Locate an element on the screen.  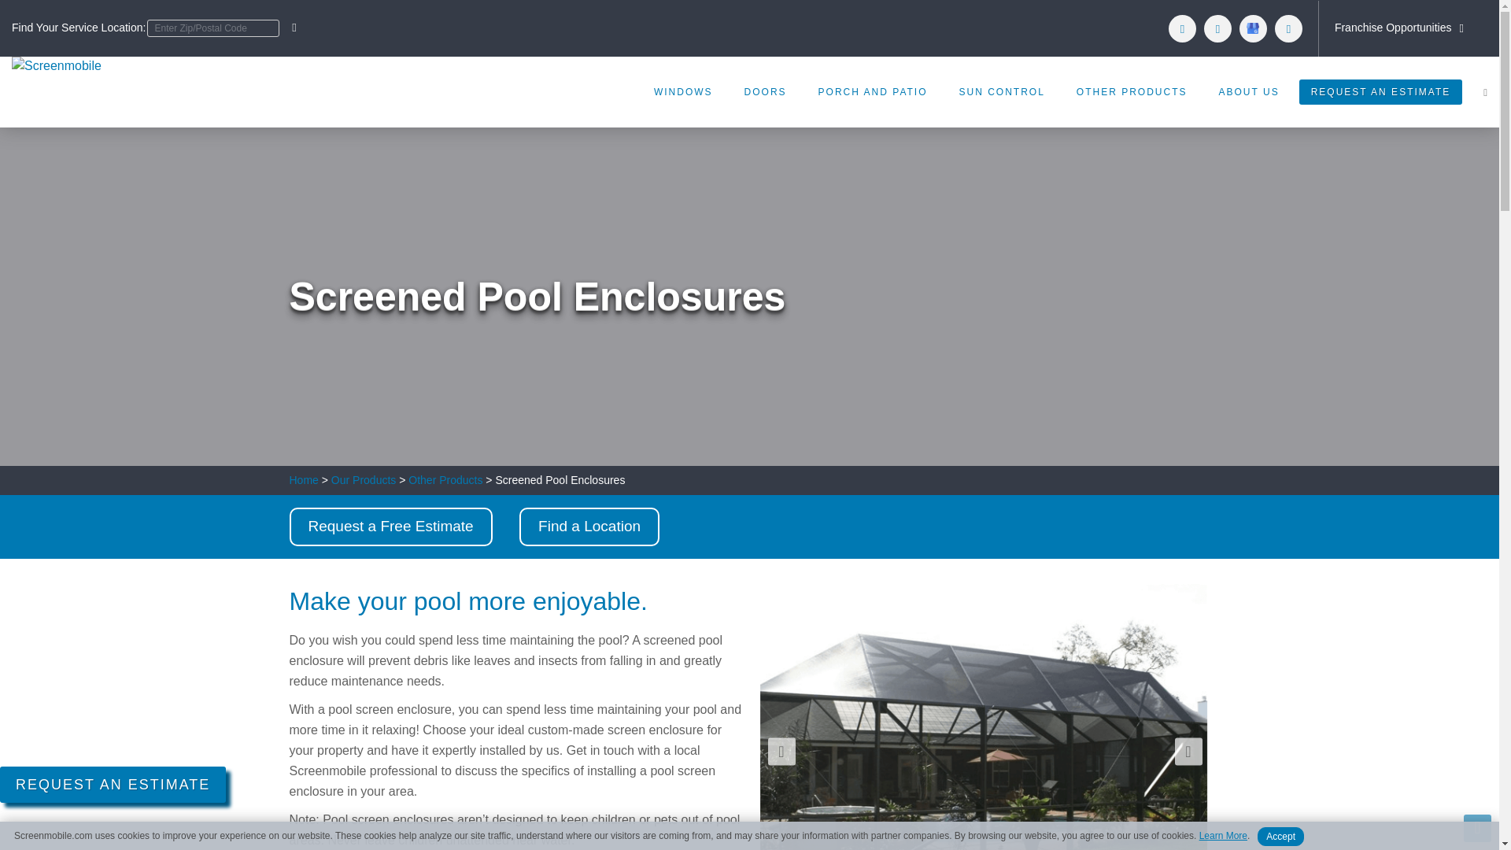
Go to the Other Products Category archives. is located at coordinates (445, 479).